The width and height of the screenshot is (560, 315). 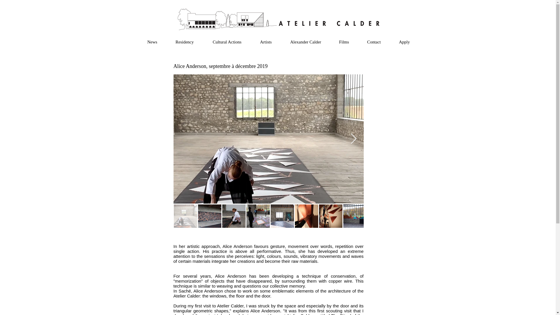 What do you see at coordinates (185, 42) in the screenshot?
I see `Residency` at bounding box center [185, 42].